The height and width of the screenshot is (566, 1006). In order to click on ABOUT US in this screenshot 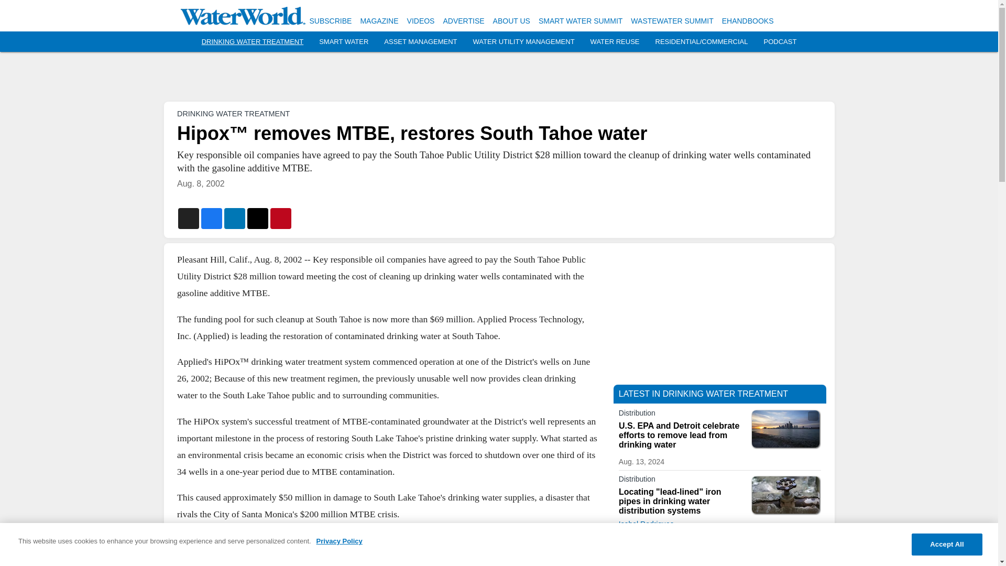, I will do `click(511, 21)`.